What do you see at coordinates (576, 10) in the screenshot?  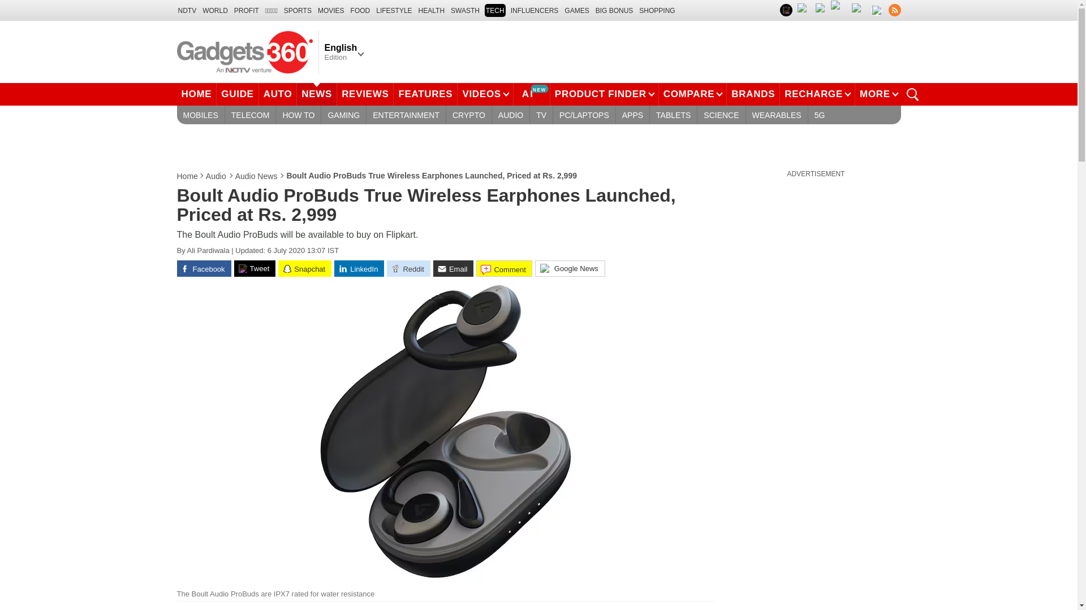 I see `Games` at bounding box center [576, 10].